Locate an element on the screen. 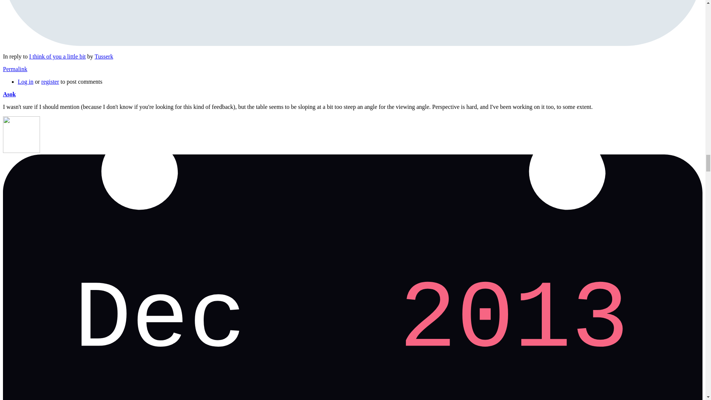  View user profile. is located at coordinates (104, 56).